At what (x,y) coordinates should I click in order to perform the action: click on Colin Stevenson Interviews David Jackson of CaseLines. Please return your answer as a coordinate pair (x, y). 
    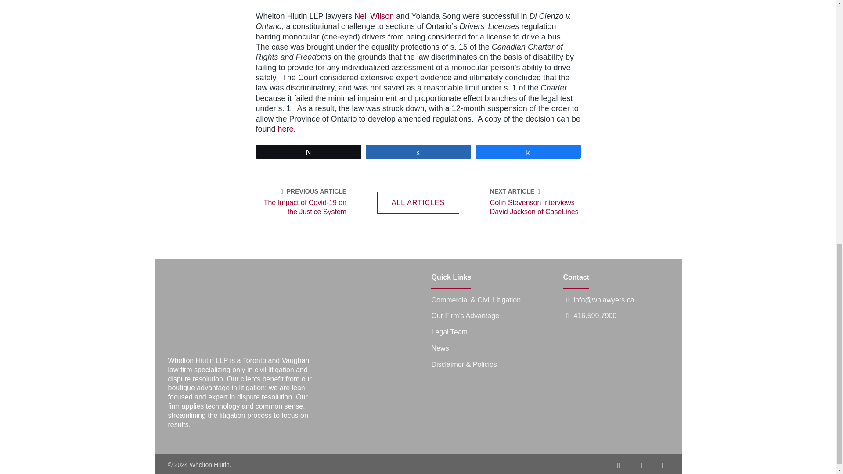
    Looking at the image, I should click on (535, 207).